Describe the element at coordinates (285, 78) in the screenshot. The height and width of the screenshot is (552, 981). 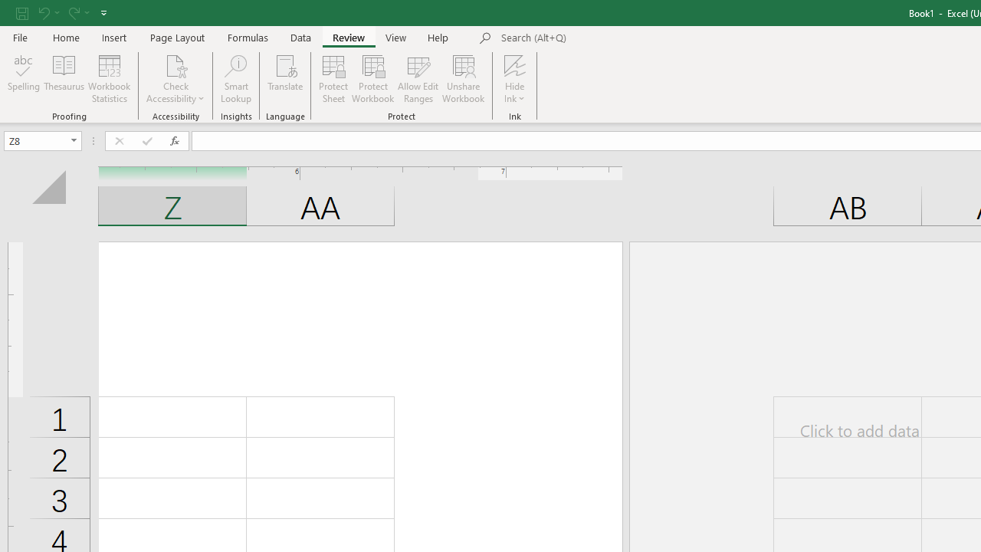
I see `Translate` at that location.